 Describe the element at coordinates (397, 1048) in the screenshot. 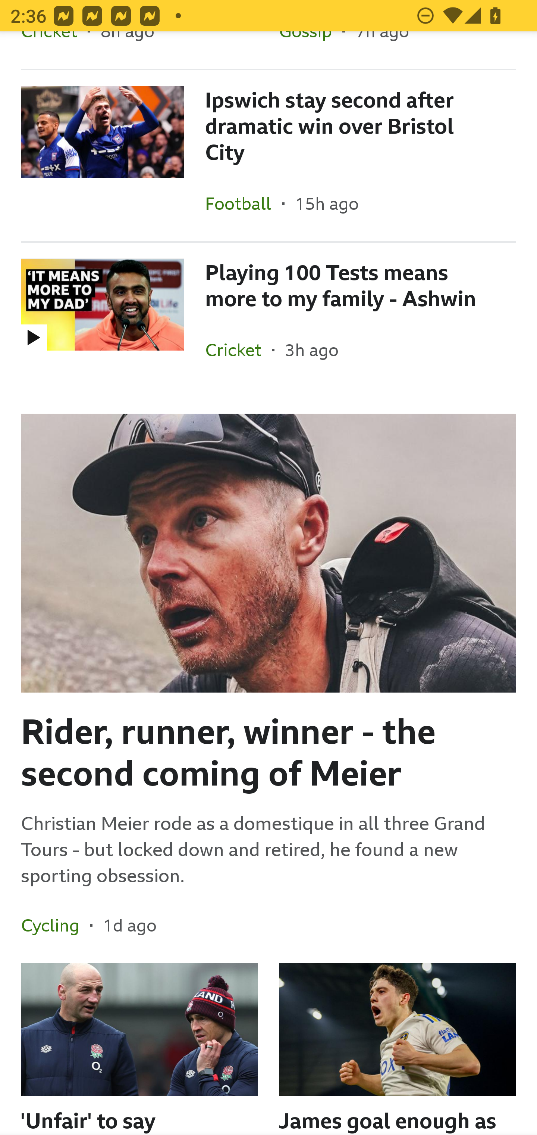

I see `James goal enough as Leeds overcome Stoke` at that location.